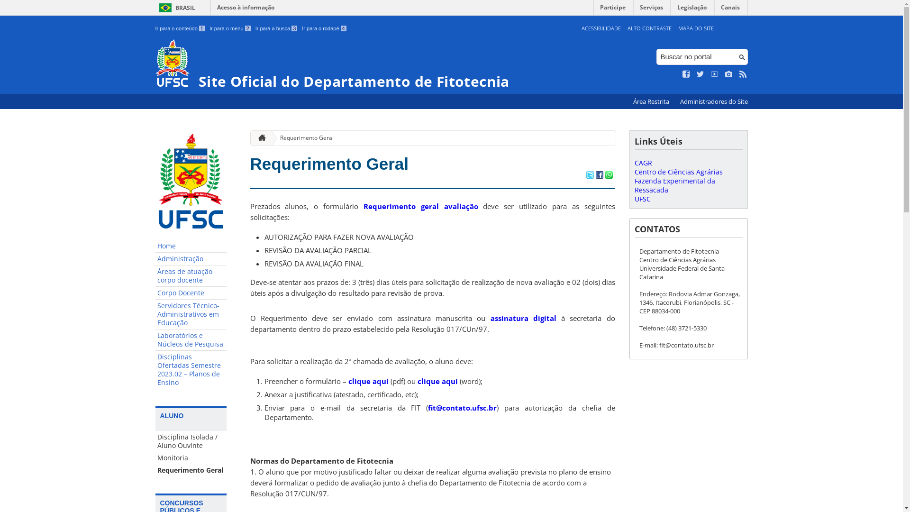 Image resolution: width=910 pixels, height=512 pixels. I want to click on Compartilhar no Facebook, so click(599, 176).